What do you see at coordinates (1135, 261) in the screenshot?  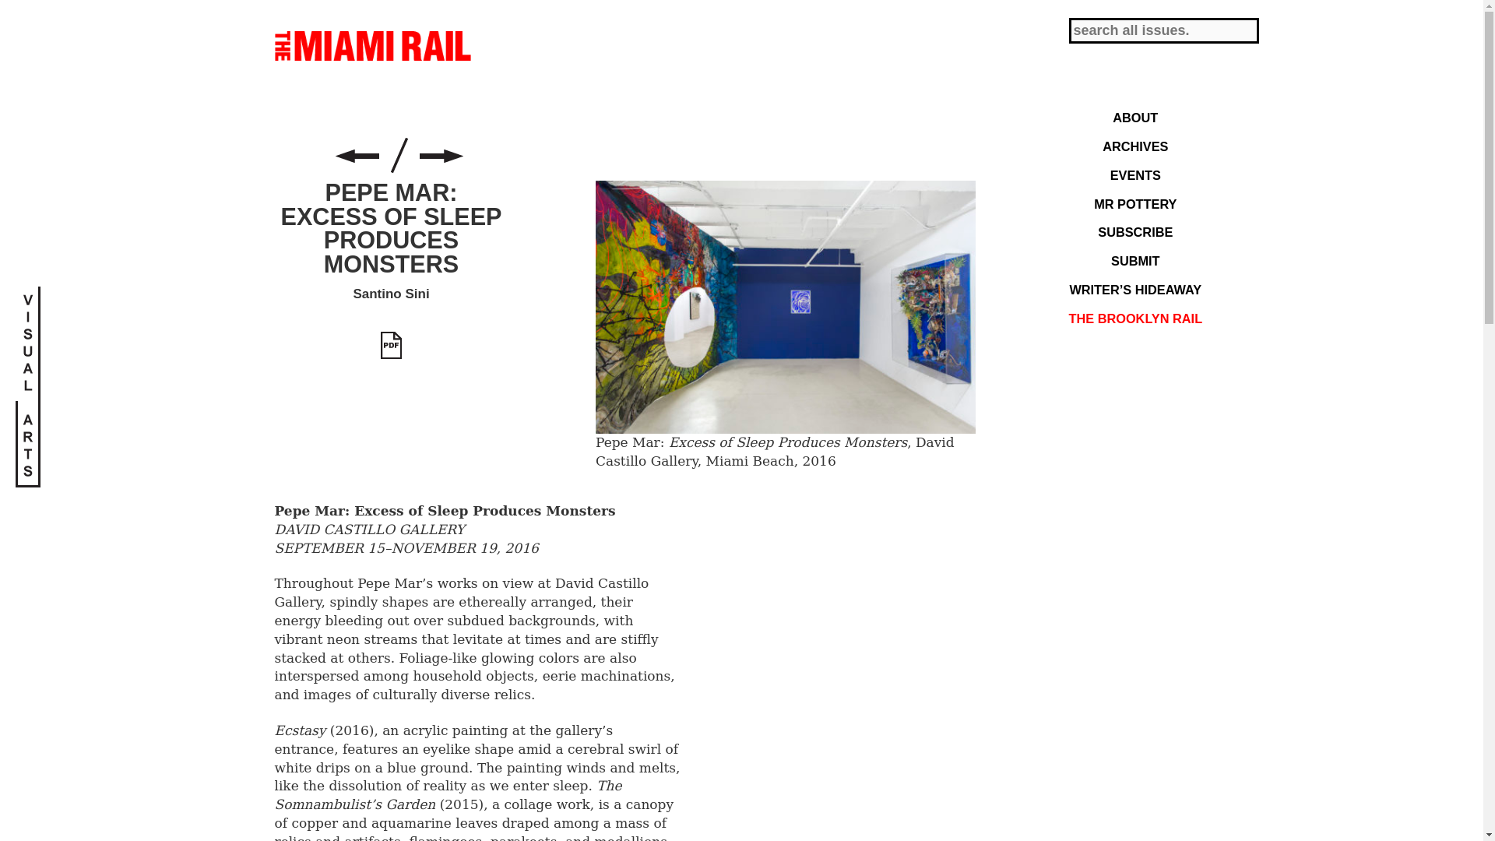 I see `SUBMIT` at bounding box center [1135, 261].